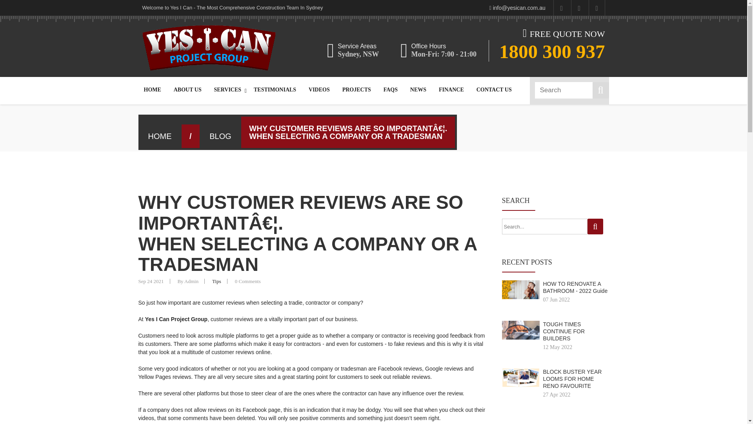  I want to click on Tough times for builders, so click(521, 330).